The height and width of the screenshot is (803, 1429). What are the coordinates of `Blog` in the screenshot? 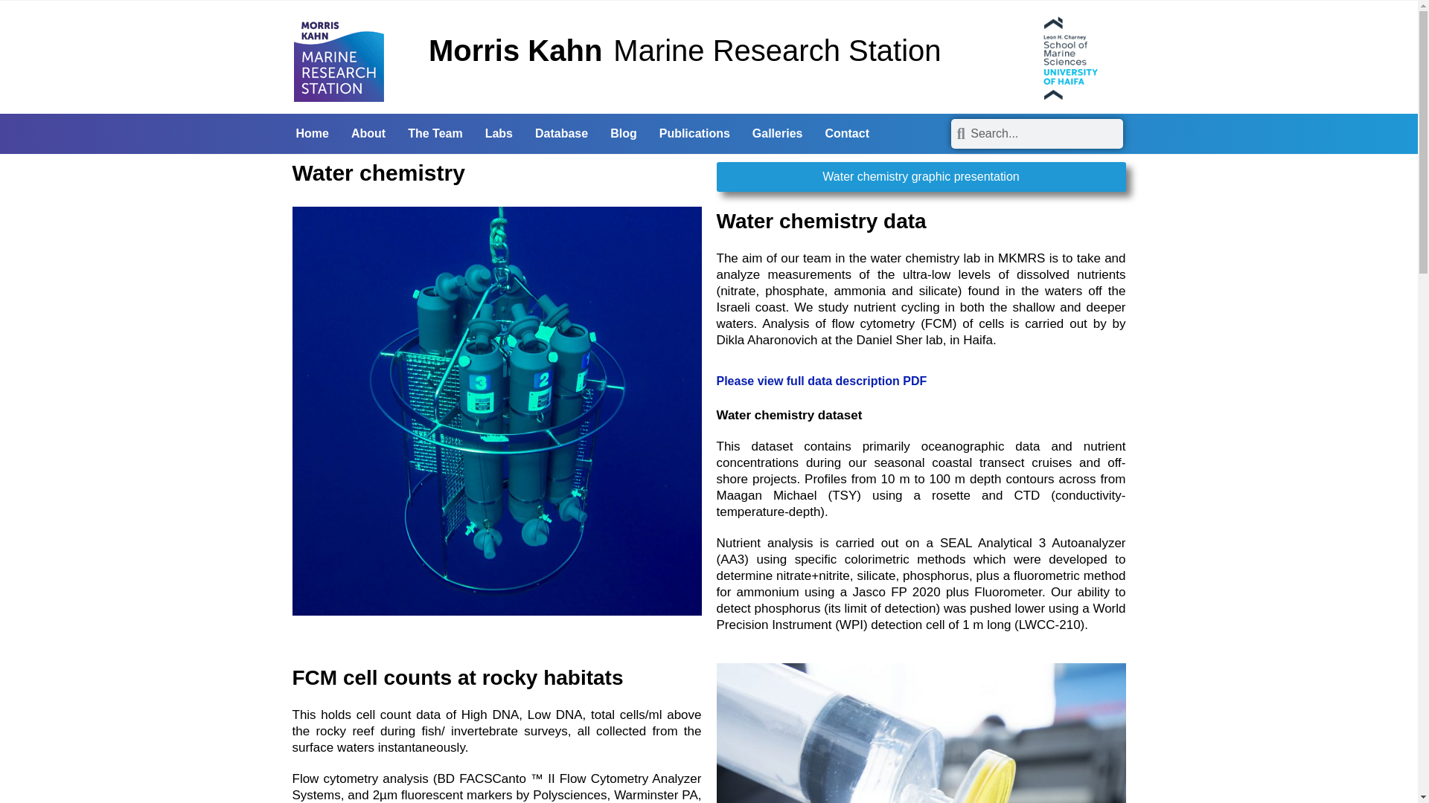 It's located at (624, 133).